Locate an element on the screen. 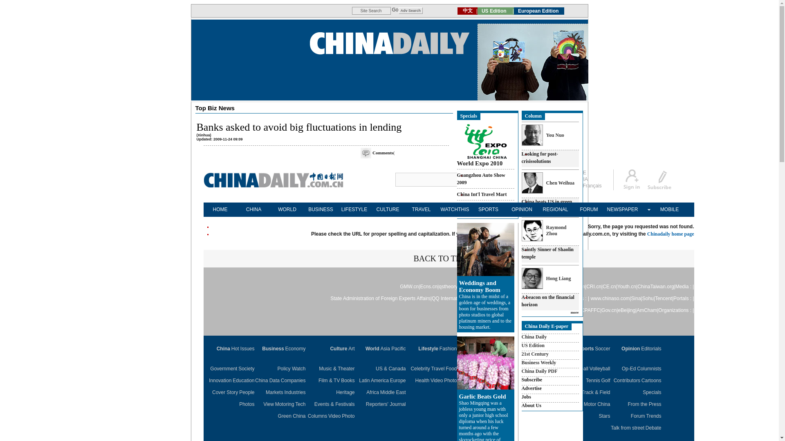 This screenshot has width=785, height=441. CHINA is located at coordinates (253, 209).